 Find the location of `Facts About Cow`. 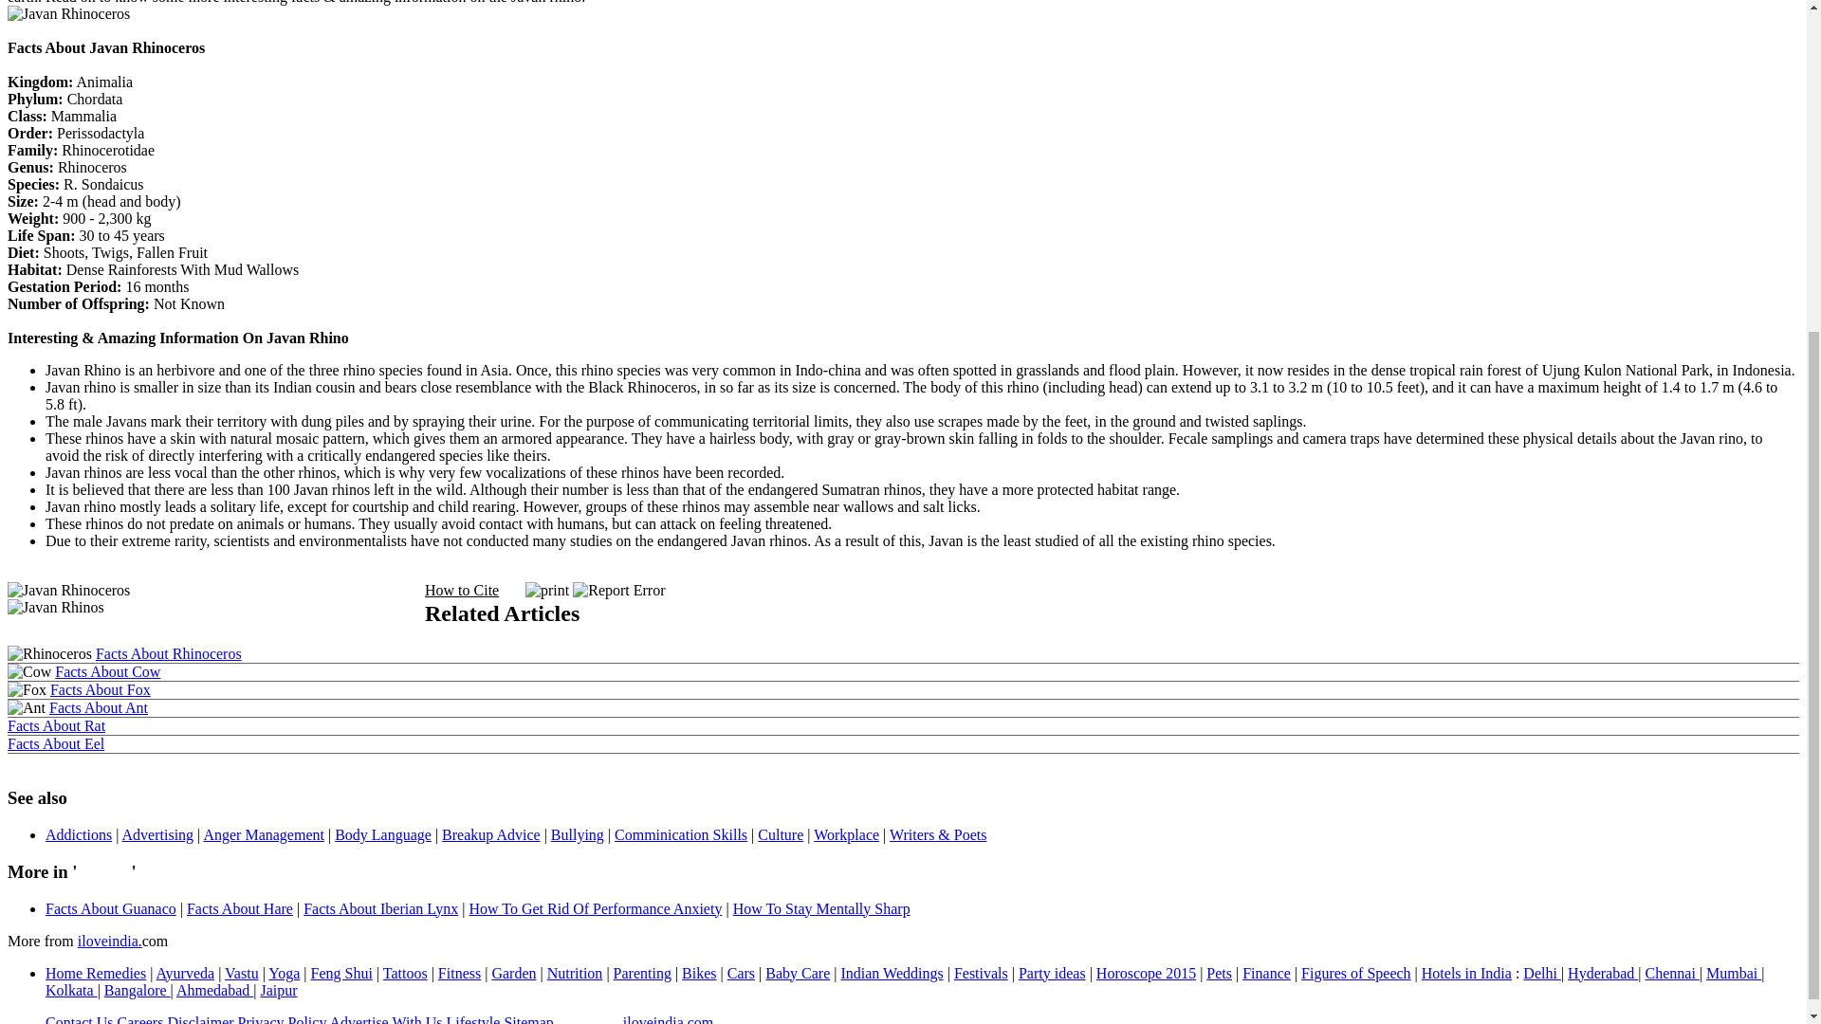

Facts About Cow is located at coordinates (106, 671).